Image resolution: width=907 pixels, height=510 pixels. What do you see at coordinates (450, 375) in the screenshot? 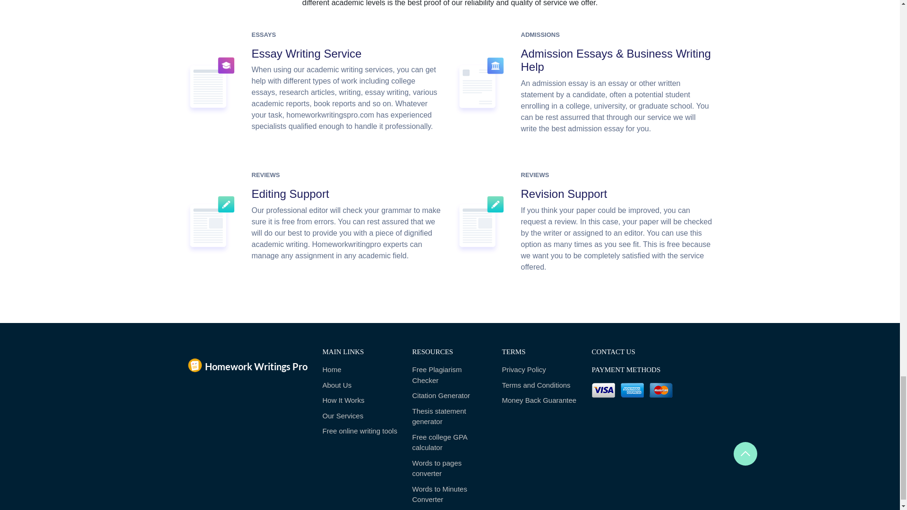
I see `Free Plagiarism Checker` at bounding box center [450, 375].